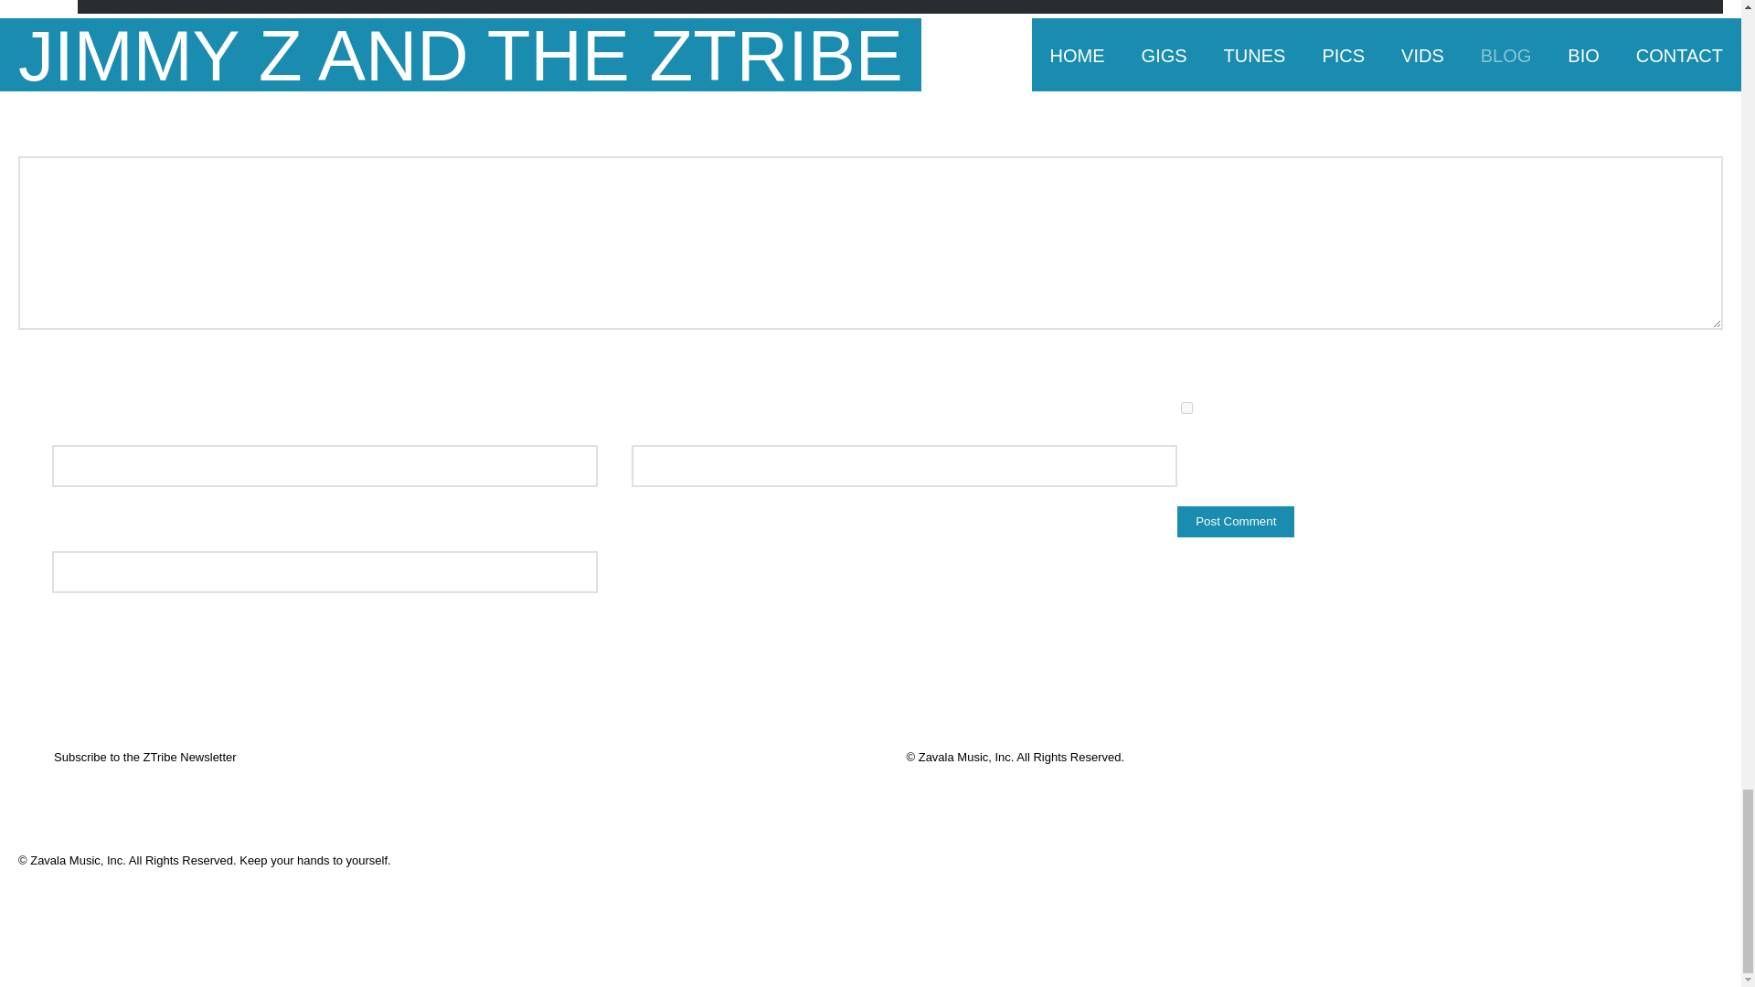 Image resolution: width=1755 pixels, height=987 pixels. What do you see at coordinates (138, 367) in the screenshot?
I see `HyperText Markup Language` at bounding box center [138, 367].